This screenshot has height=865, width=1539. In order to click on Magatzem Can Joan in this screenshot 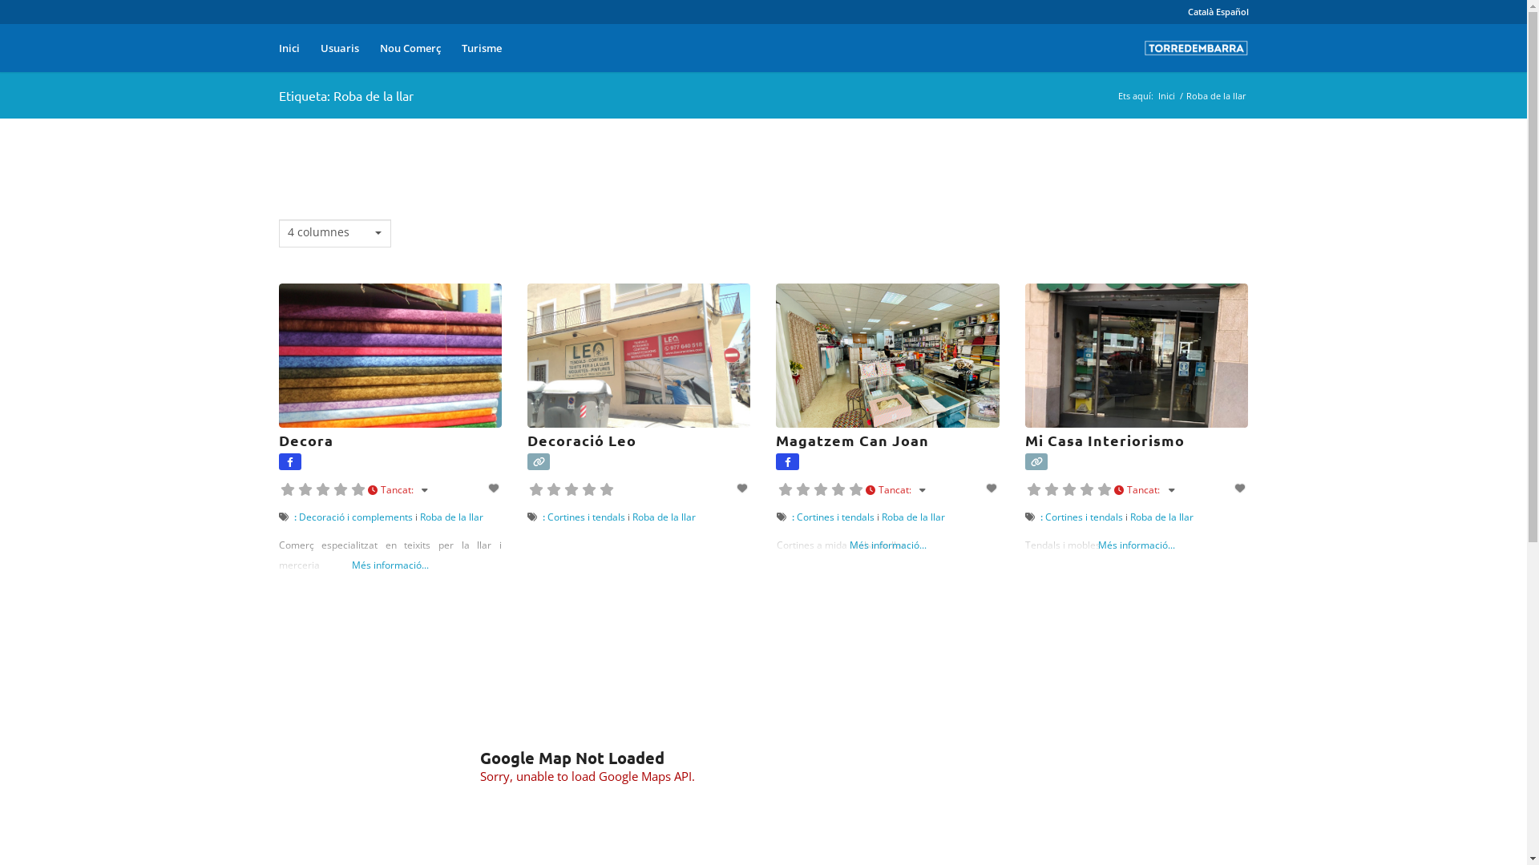, I will do `click(853, 441)`.